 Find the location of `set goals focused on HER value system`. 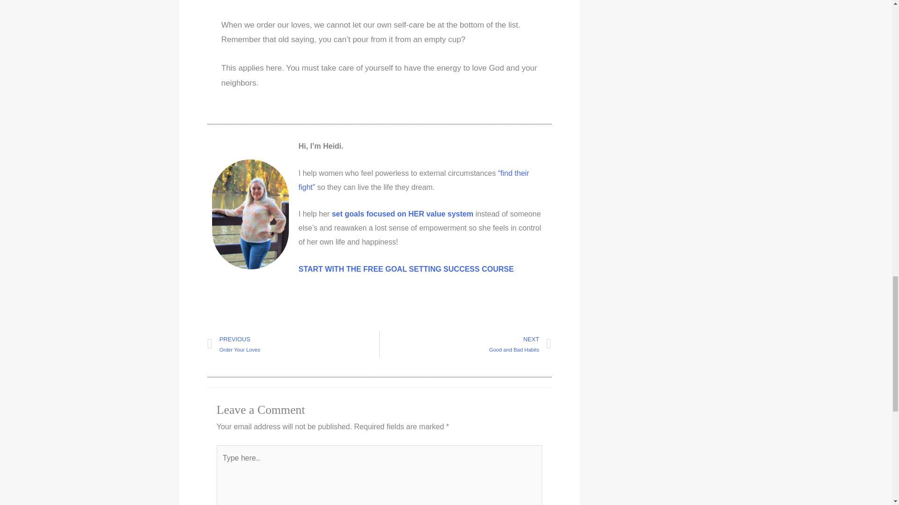

set goals focused on HER value system is located at coordinates (403, 214).